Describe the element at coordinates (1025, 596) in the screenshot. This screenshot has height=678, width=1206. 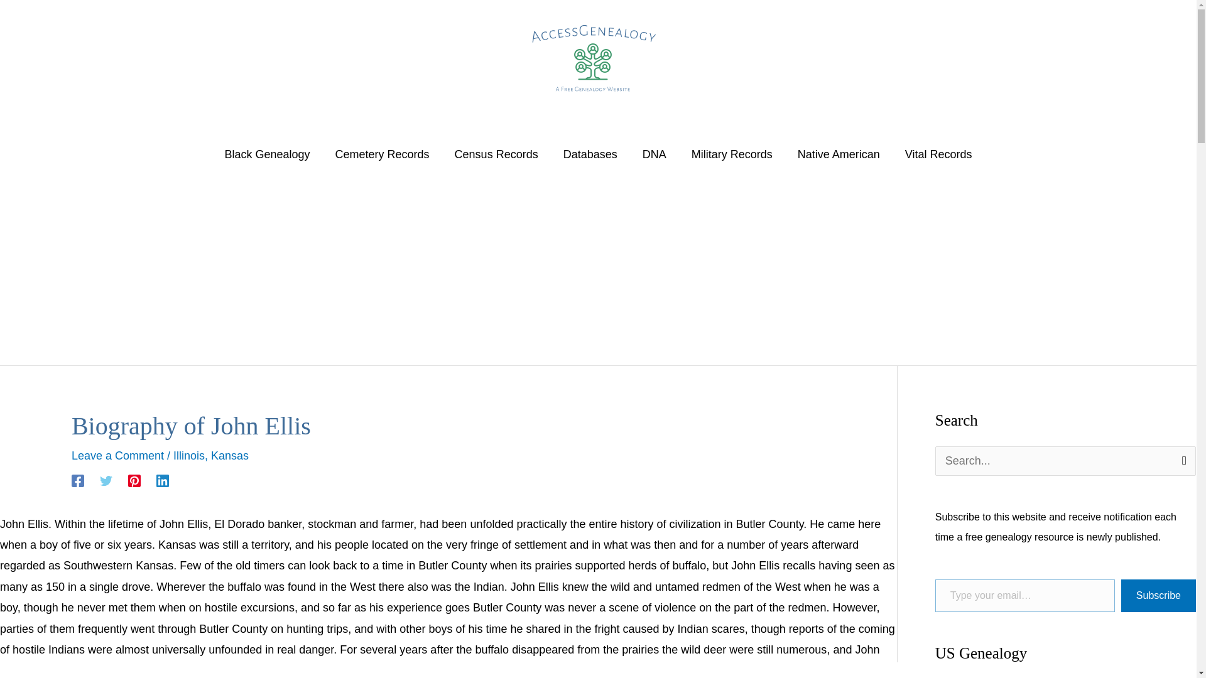
I see `Please fill in this field.` at that location.